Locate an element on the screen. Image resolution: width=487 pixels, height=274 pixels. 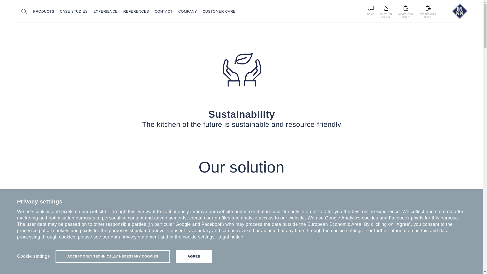
COMPANY is located at coordinates (371, 8).